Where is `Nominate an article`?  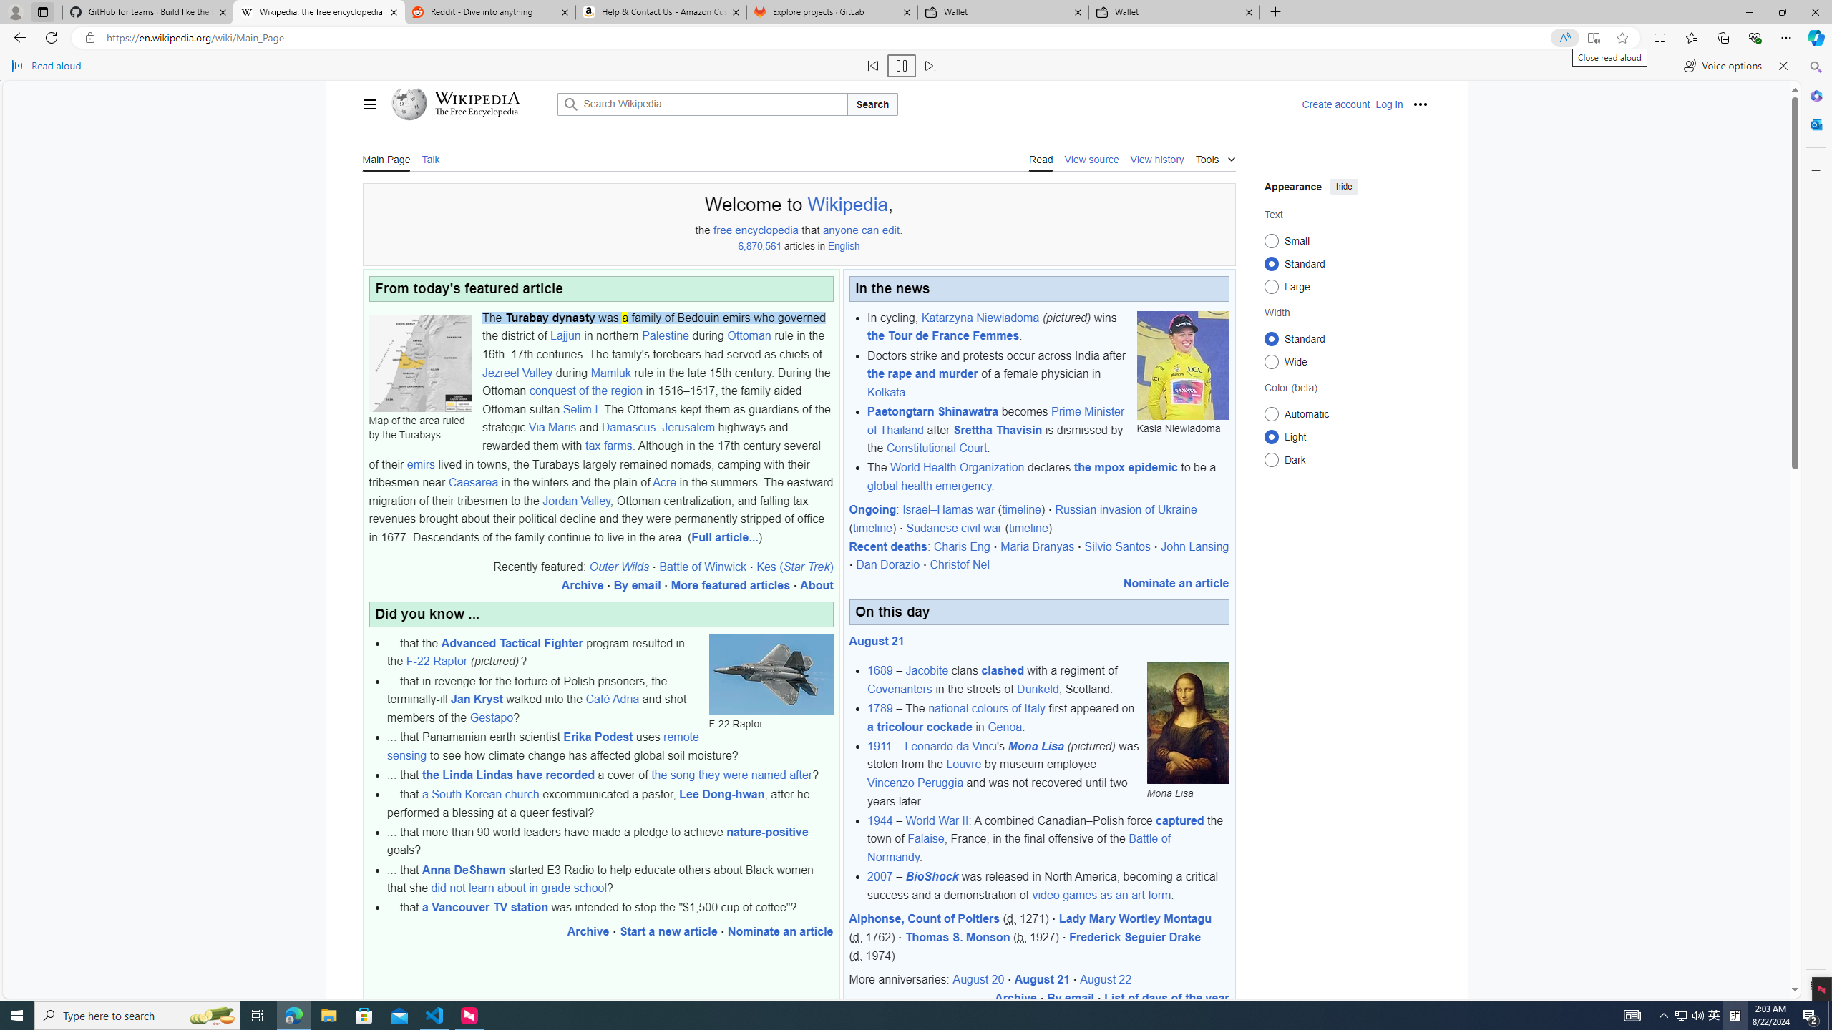
Nominate an article is located at coordinates (1176, 582).